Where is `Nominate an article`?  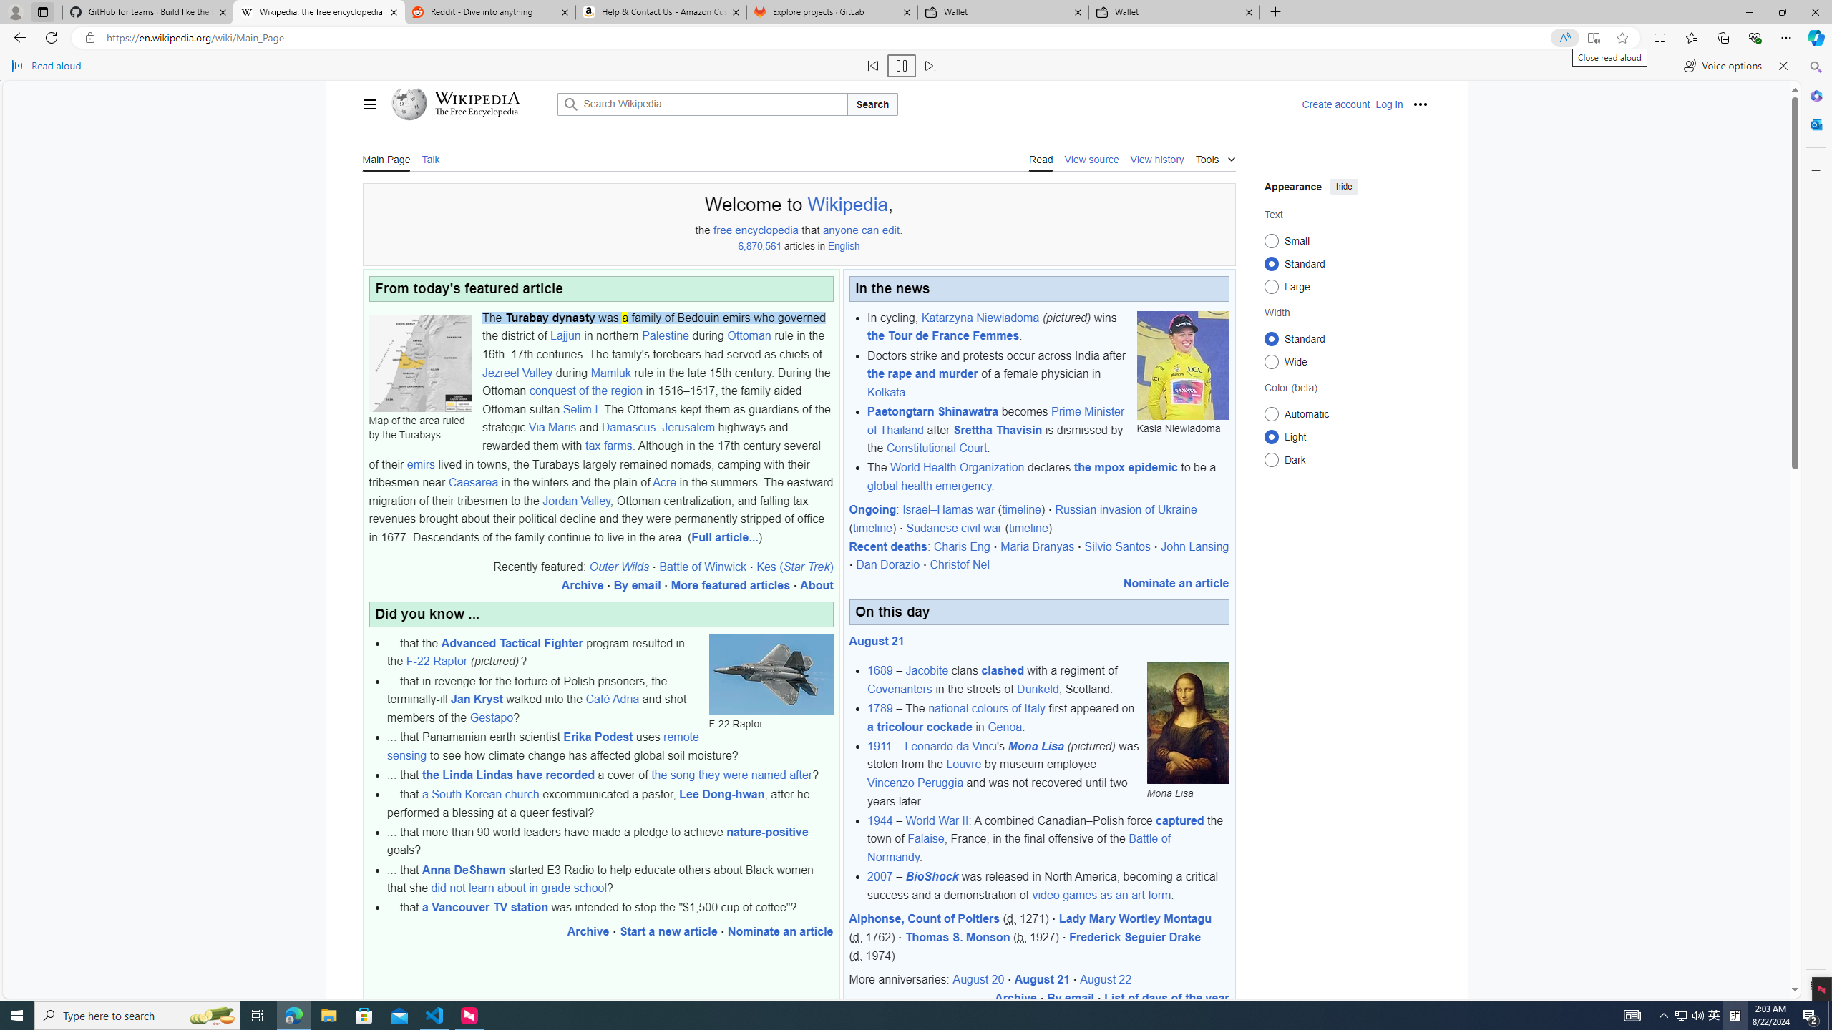
Nominate an article is located at coordinates (1176, 582).